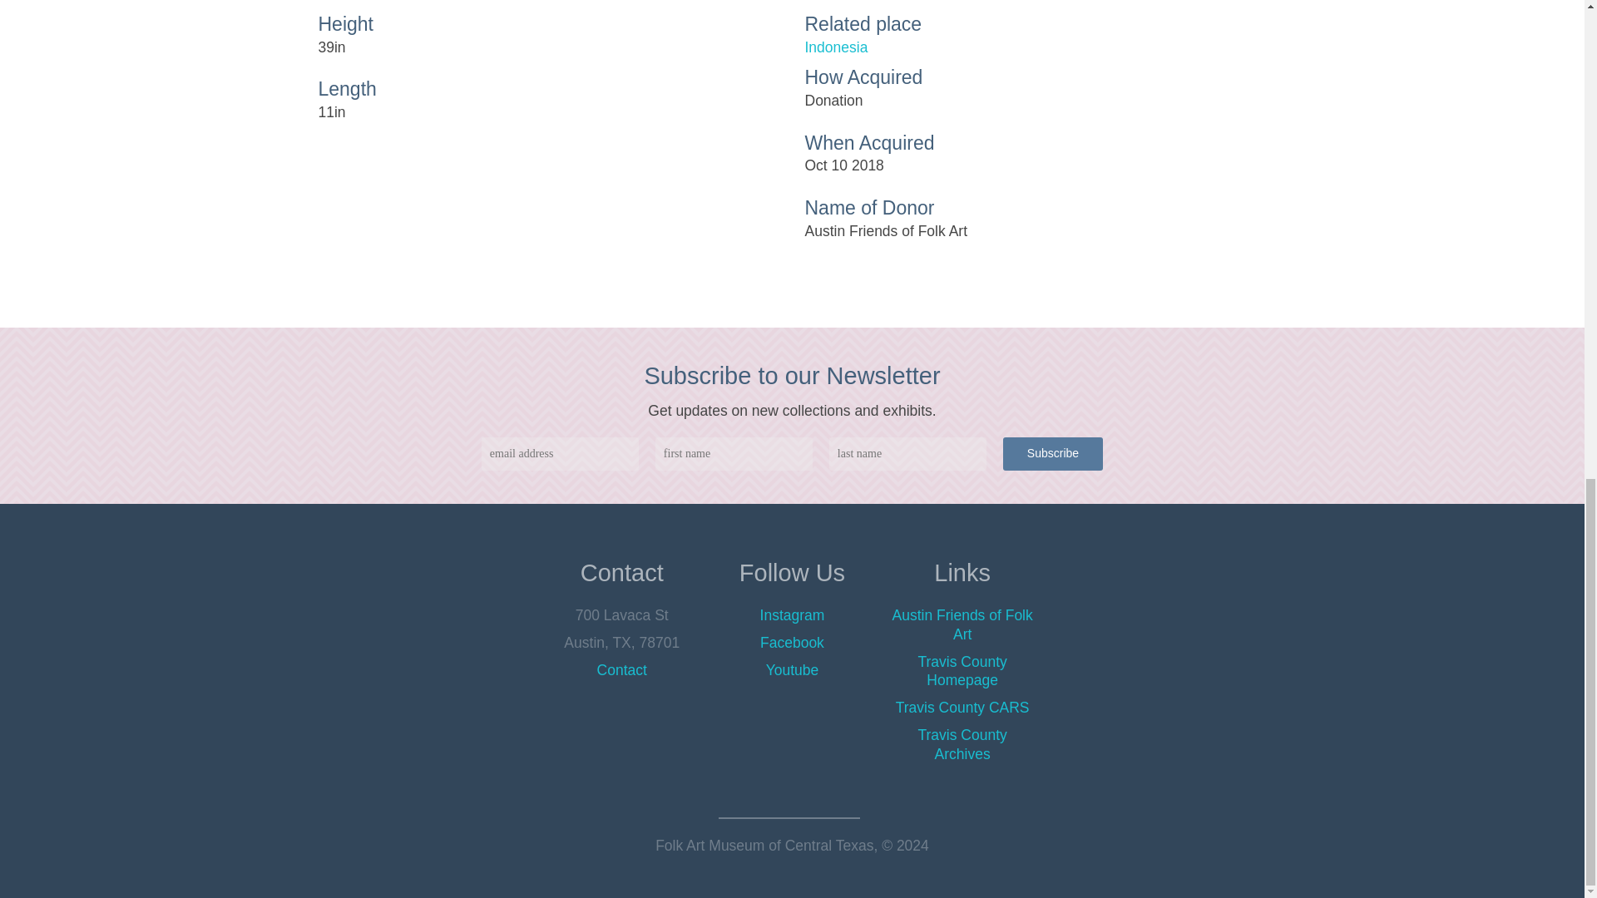 The image size is (1597, 898). I want to click on Subscribe, so click(1053, 453).